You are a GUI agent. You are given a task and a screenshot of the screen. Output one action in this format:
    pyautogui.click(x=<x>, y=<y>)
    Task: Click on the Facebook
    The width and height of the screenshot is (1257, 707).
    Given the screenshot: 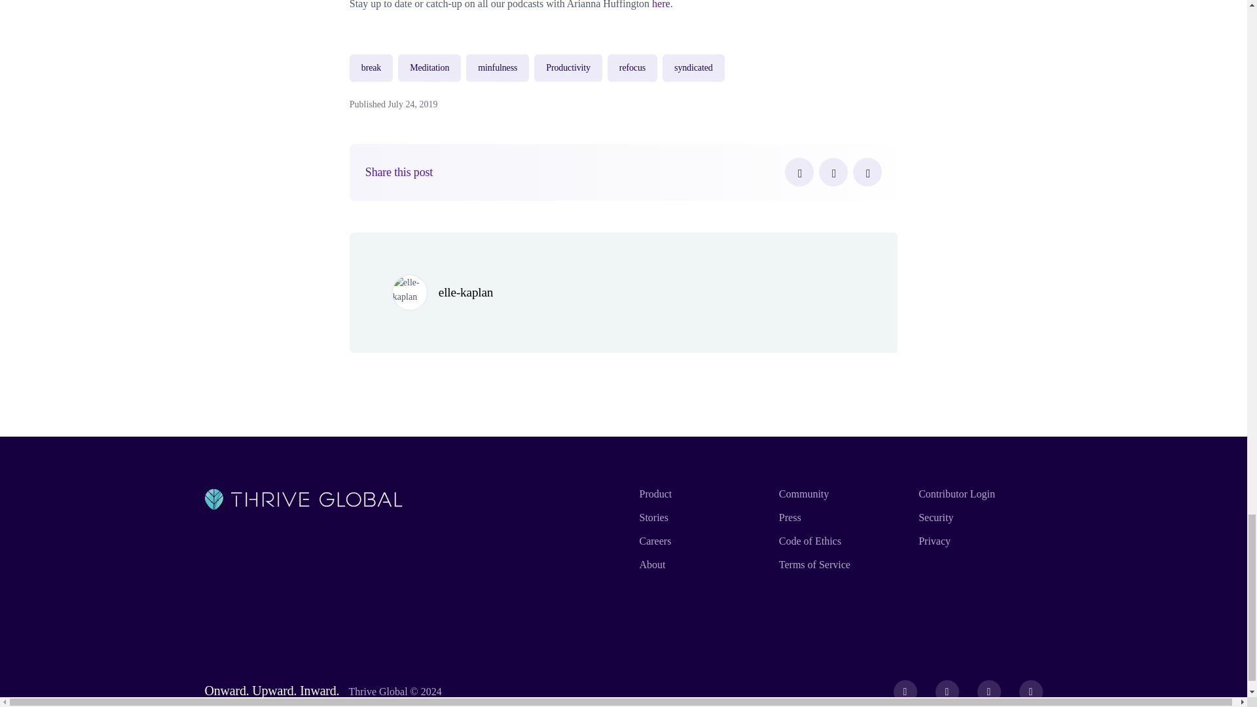 What is the action you would take?
    pyautogui.click(x=799, y=172)
    